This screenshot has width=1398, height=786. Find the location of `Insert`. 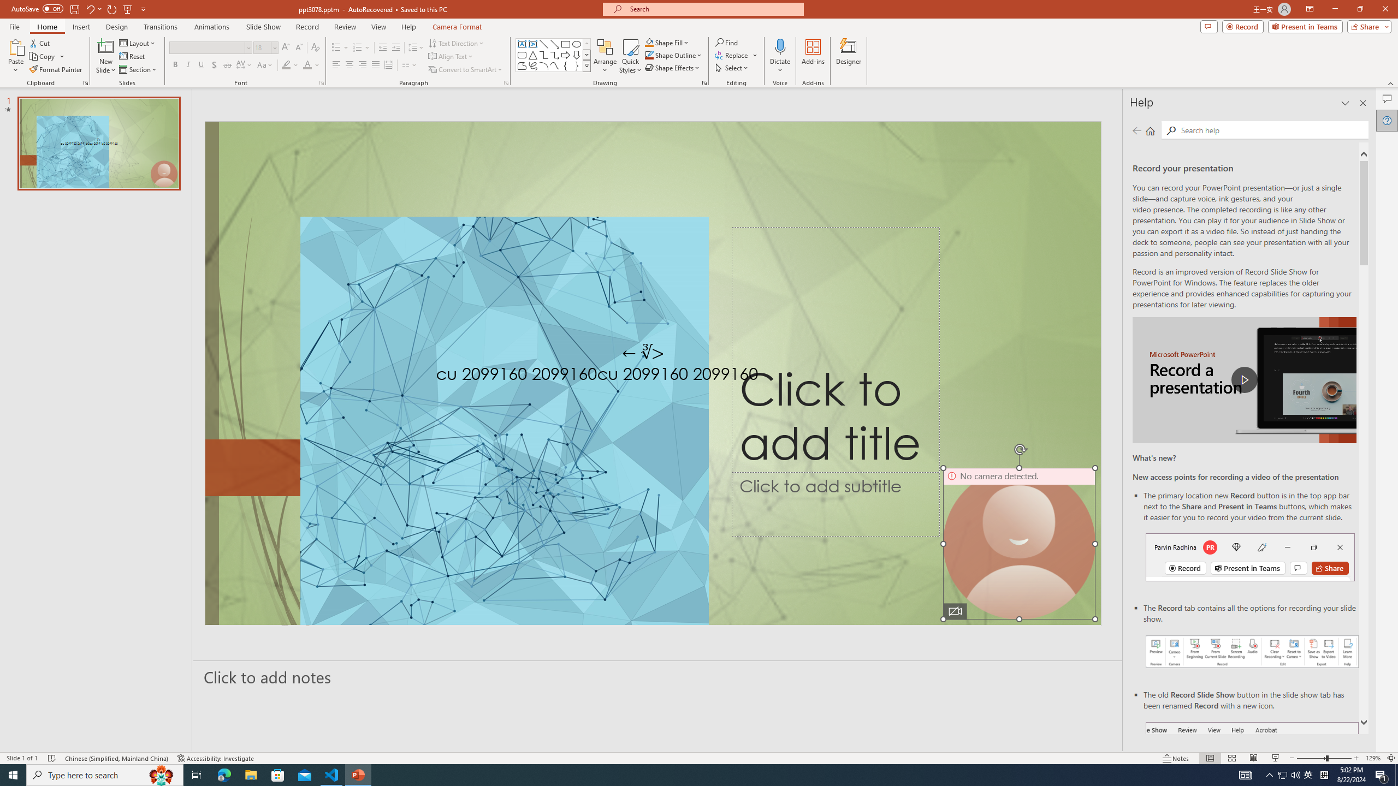

Insert is located at coordinates (81, 27).